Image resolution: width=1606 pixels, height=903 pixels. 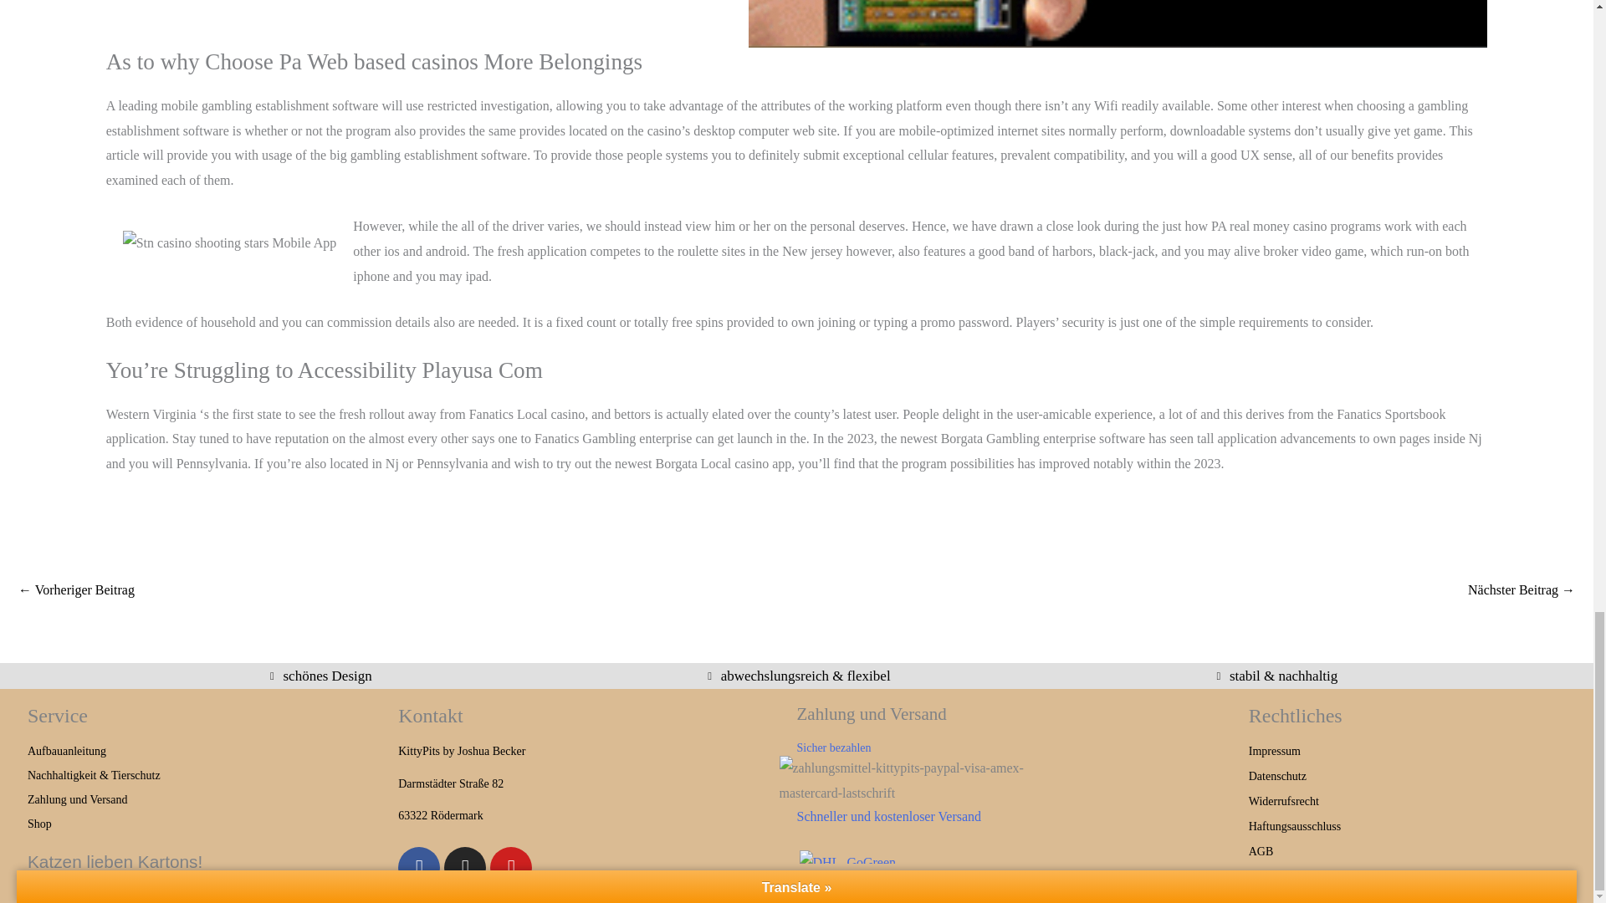 I want to click on Zahlung und Versand, so click(x=212, y=799).